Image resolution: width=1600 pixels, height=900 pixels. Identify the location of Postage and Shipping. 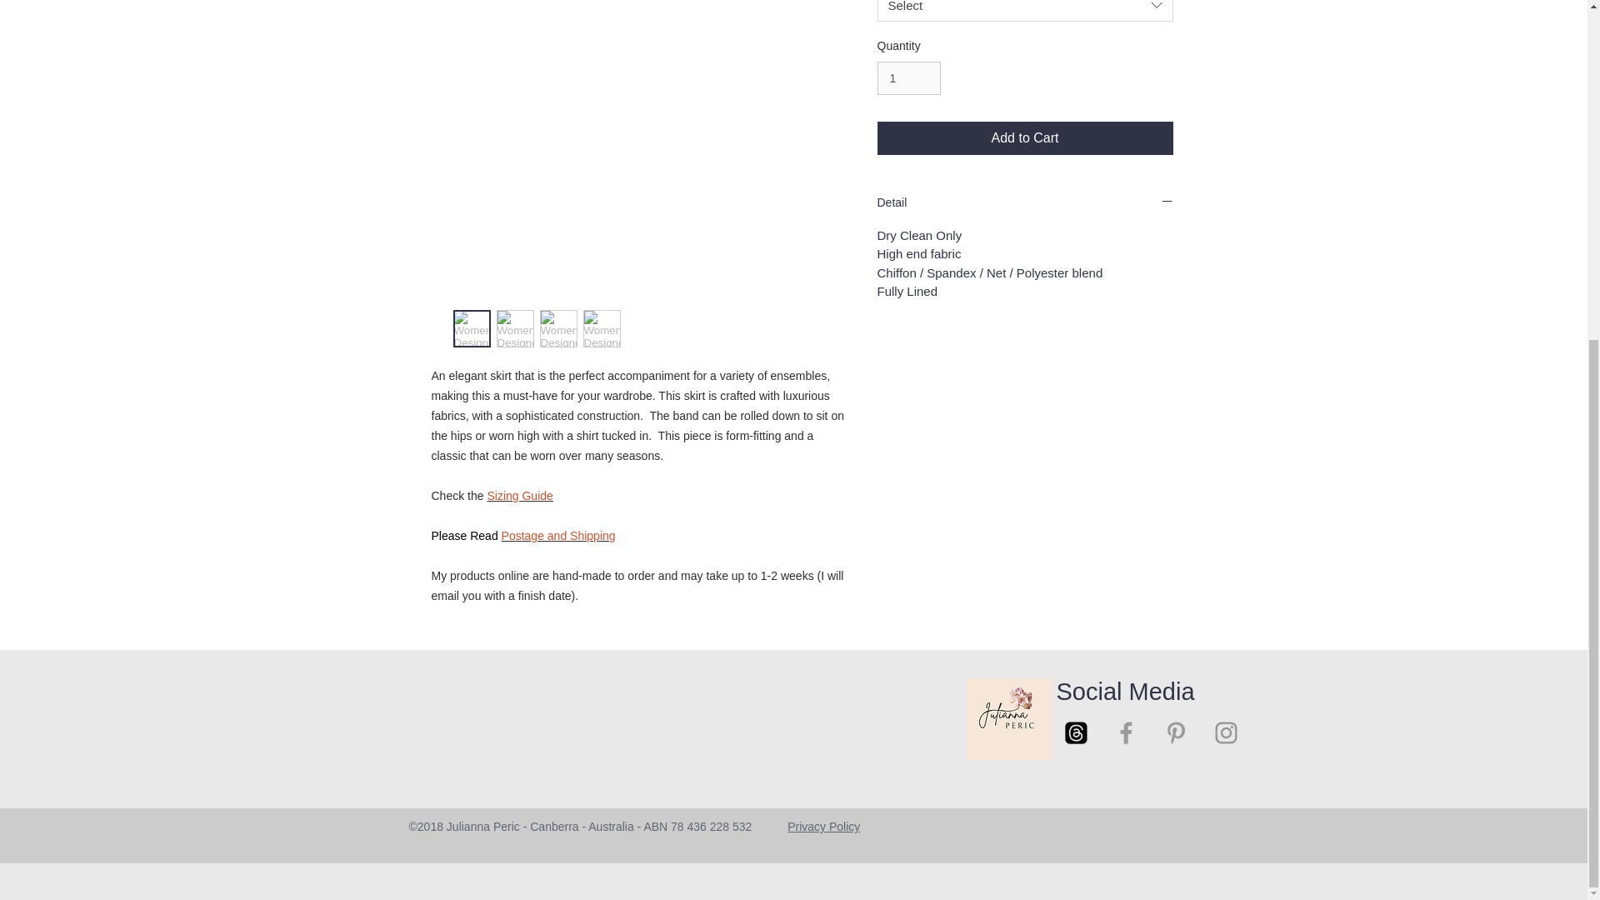
(558, 536).